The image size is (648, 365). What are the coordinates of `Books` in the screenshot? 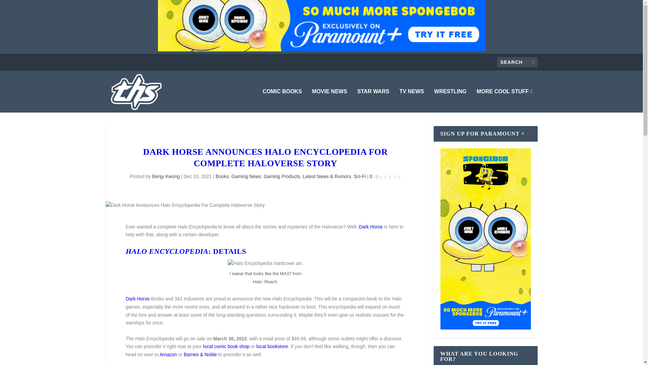 It's located at (222, 176).